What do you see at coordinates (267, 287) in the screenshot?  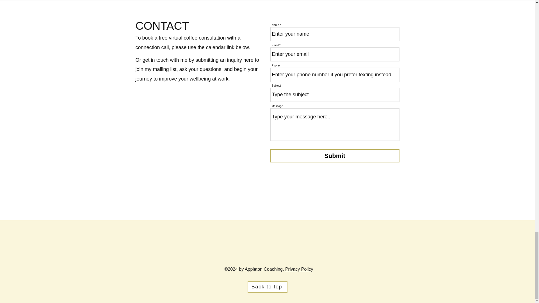 I see `Back to top` at bounding box center [267, 287].